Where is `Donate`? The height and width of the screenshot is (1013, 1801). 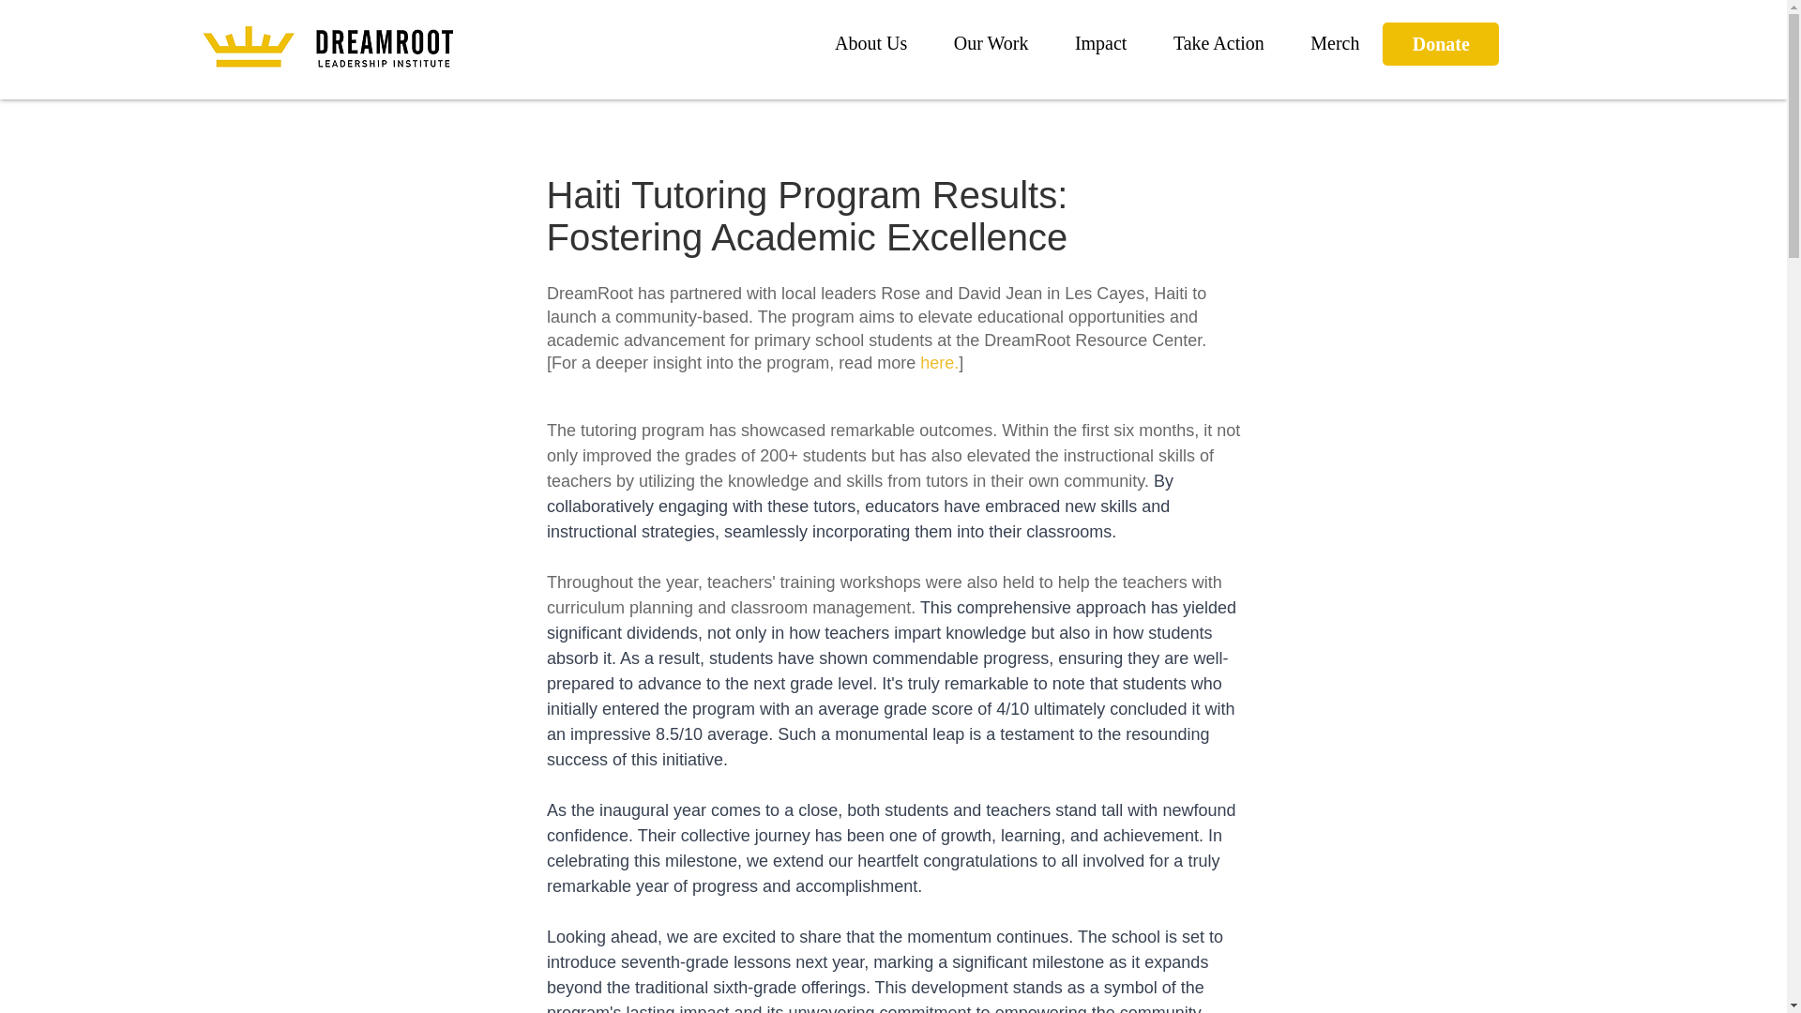 Donate is located at coordinates (1441, 43).